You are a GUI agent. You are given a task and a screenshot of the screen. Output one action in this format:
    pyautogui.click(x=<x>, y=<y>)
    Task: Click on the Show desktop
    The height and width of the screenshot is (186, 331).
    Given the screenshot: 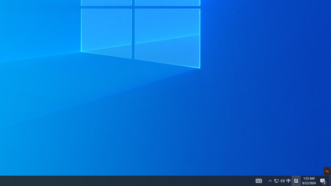 What is the action you would take?
    pyautogui.click(x=270, y=181)
    